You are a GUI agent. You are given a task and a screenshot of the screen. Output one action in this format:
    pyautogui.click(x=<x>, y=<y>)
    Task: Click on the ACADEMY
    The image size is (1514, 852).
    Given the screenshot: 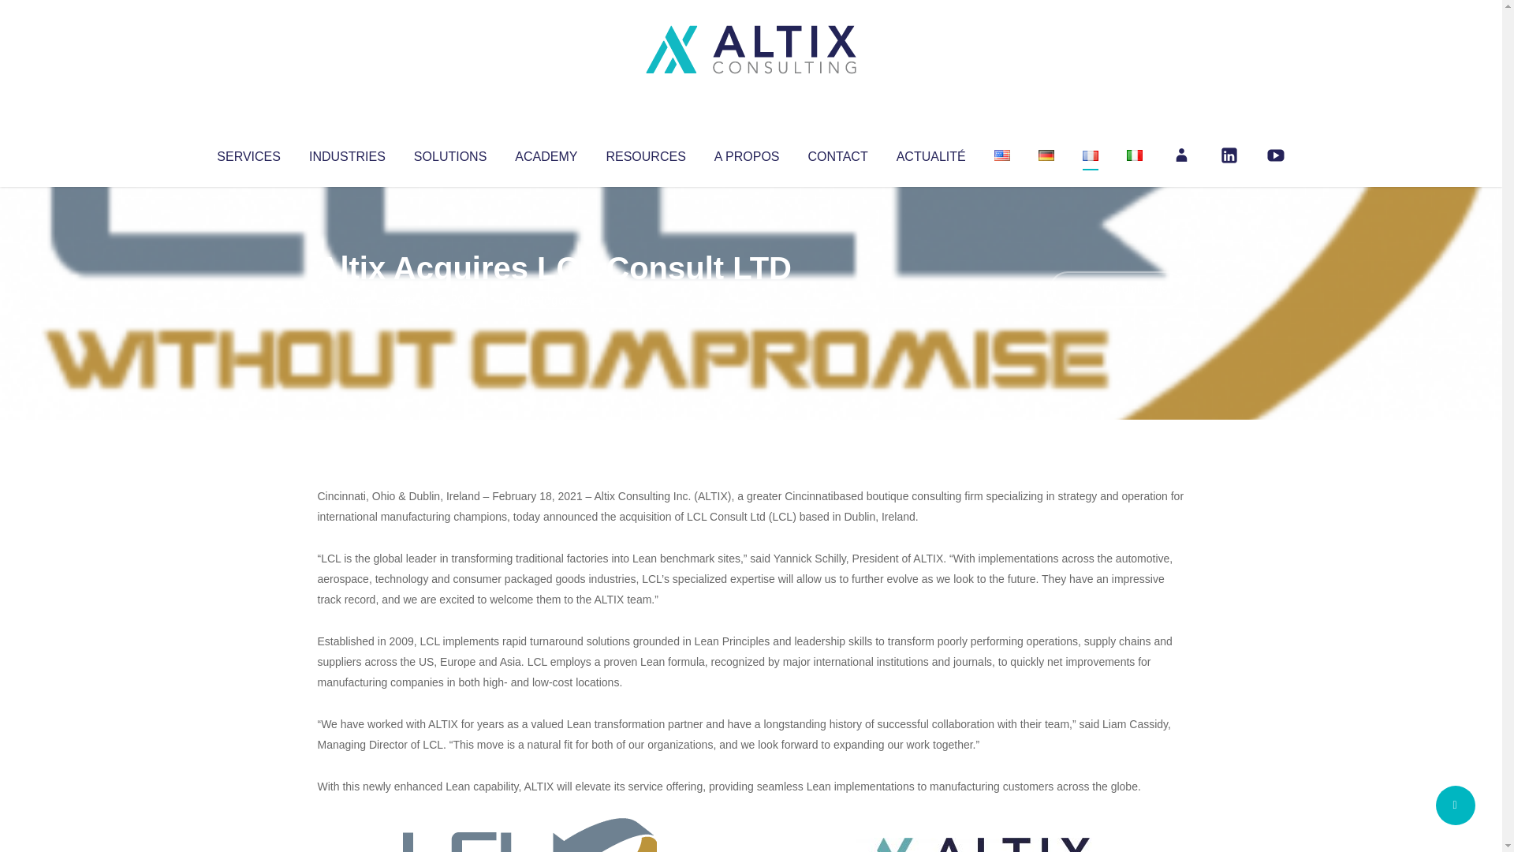 What is the action you would take?
    pyautogui.click(x=546, y=153)
    